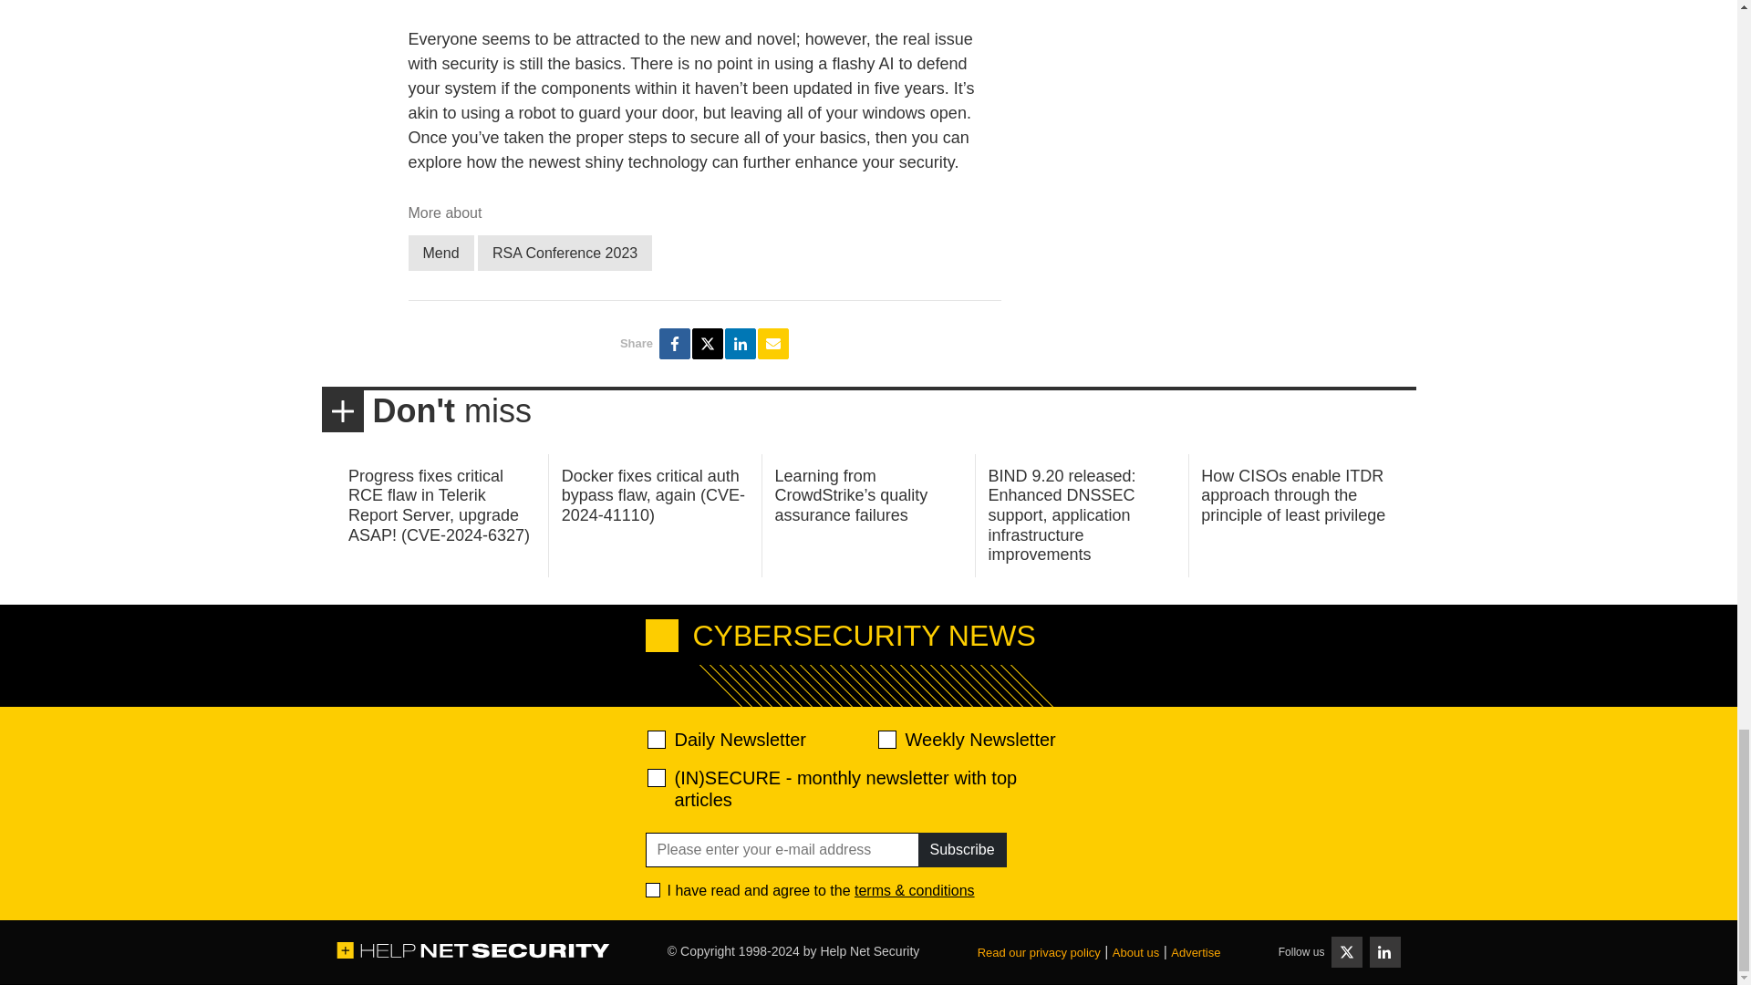 The image size is (1751, 985). What do you see at coordinates (653, 889) in the screenshot?
I see `1` at bounding box center [653, 889].